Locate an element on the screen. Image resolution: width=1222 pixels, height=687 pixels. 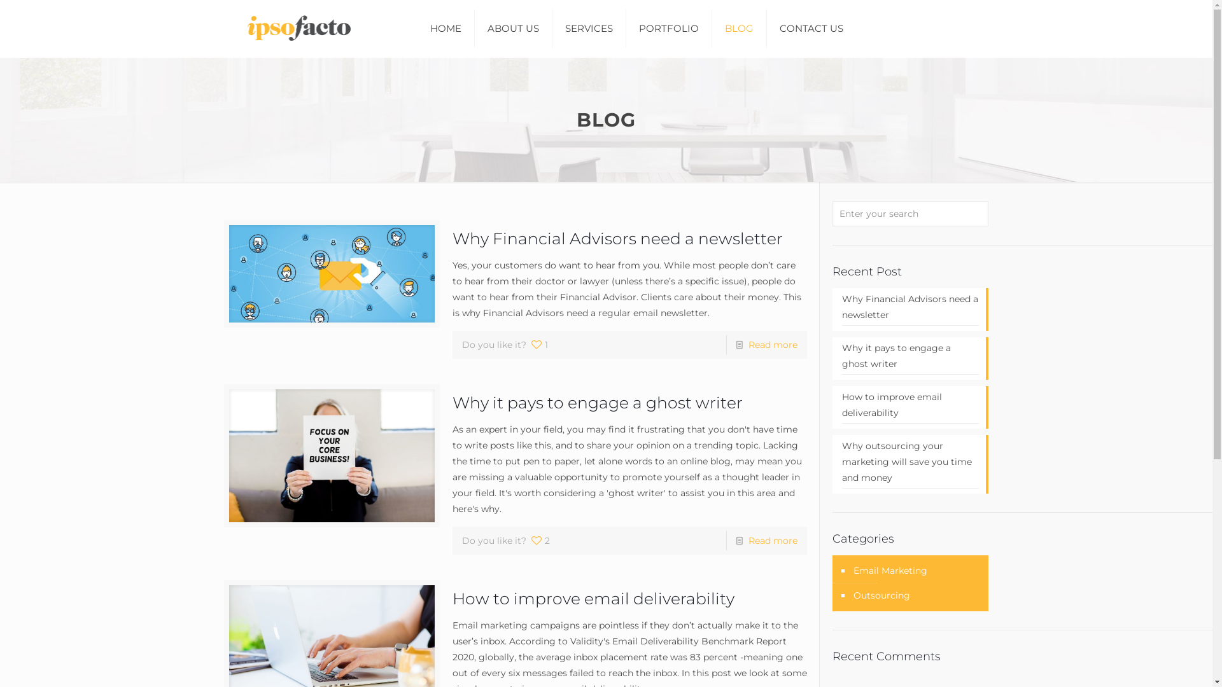
HOME is located at coordinates (446, 29).